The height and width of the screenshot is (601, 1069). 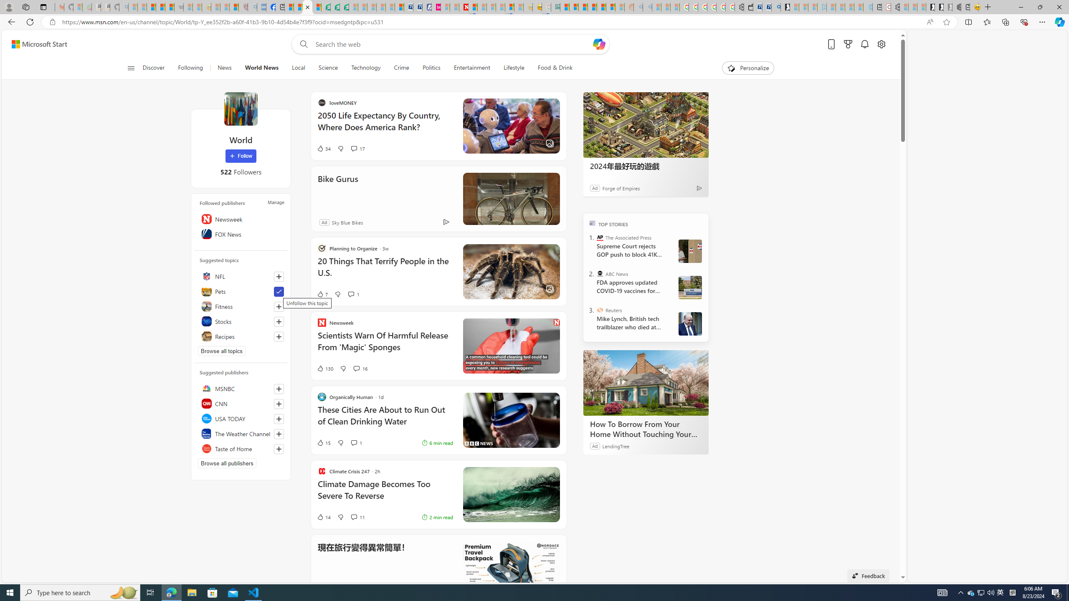 I want to click on Local - MSN, so click(x=234, y=7).